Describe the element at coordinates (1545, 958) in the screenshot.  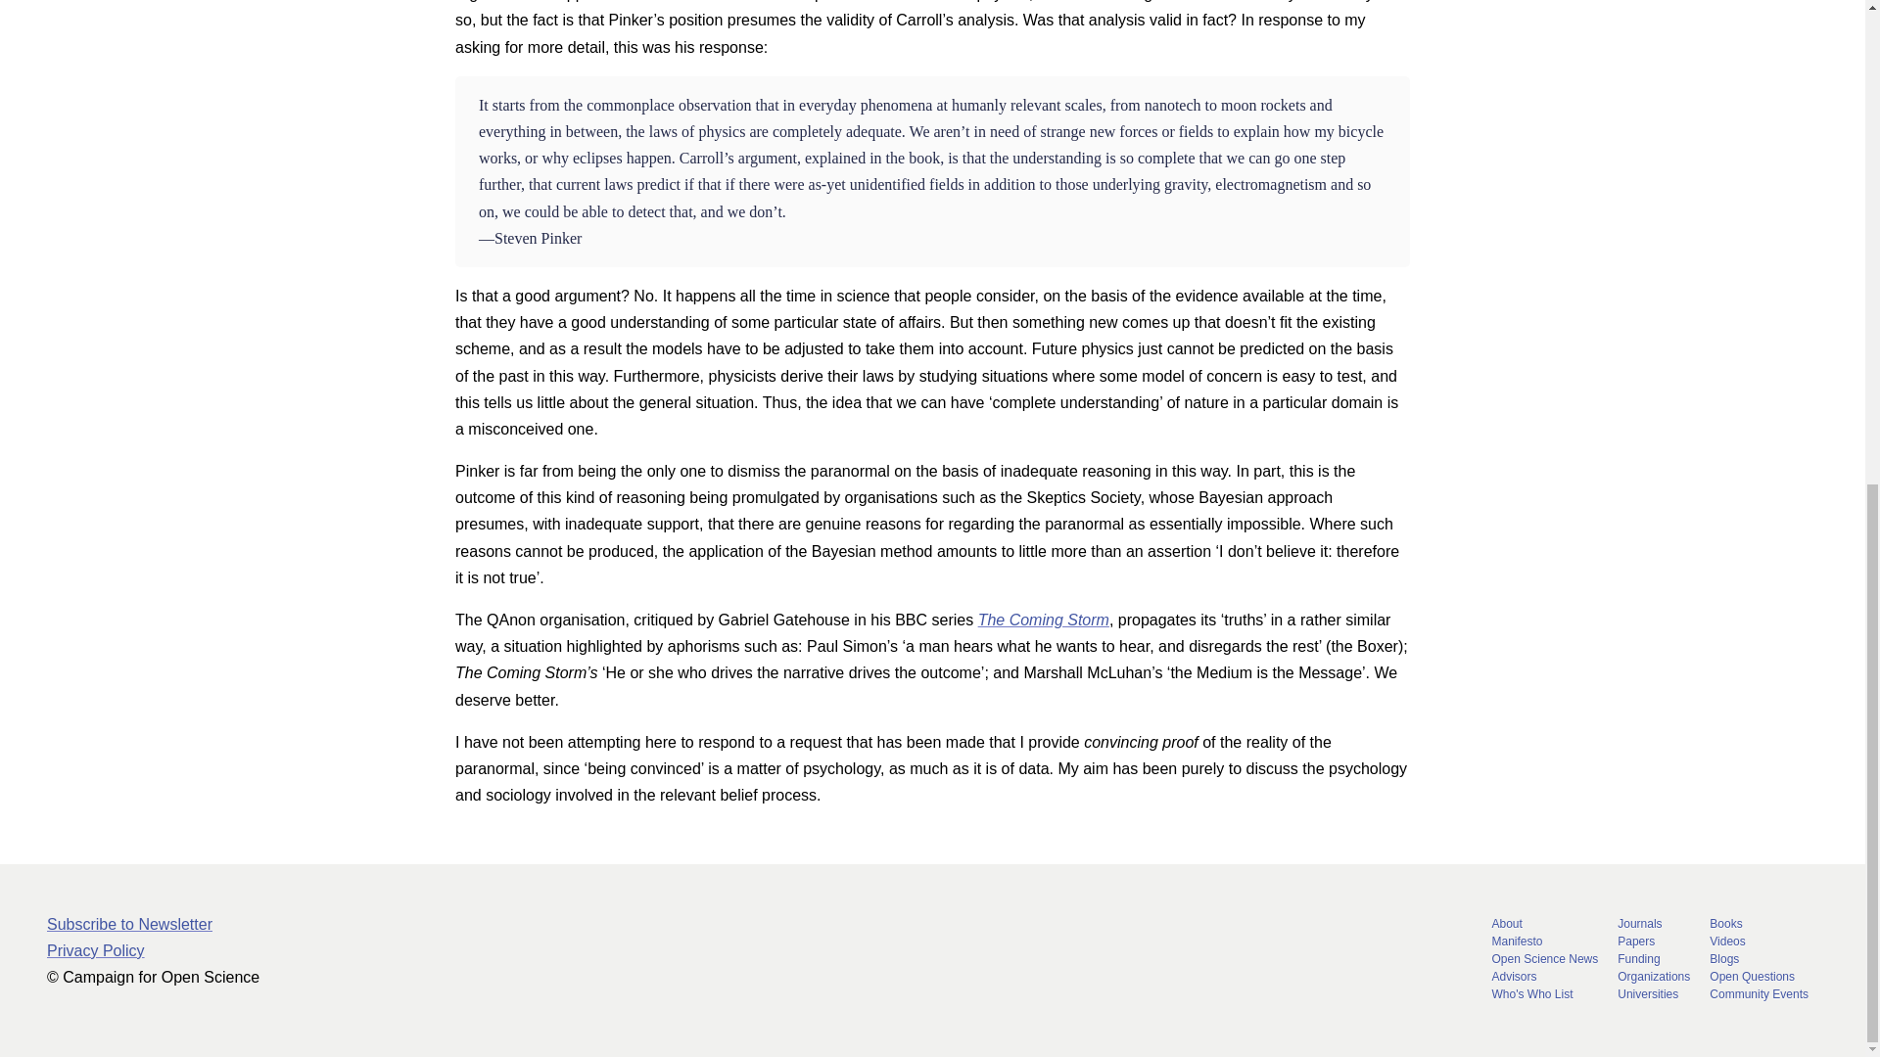
I see `Open Science News` at that location.